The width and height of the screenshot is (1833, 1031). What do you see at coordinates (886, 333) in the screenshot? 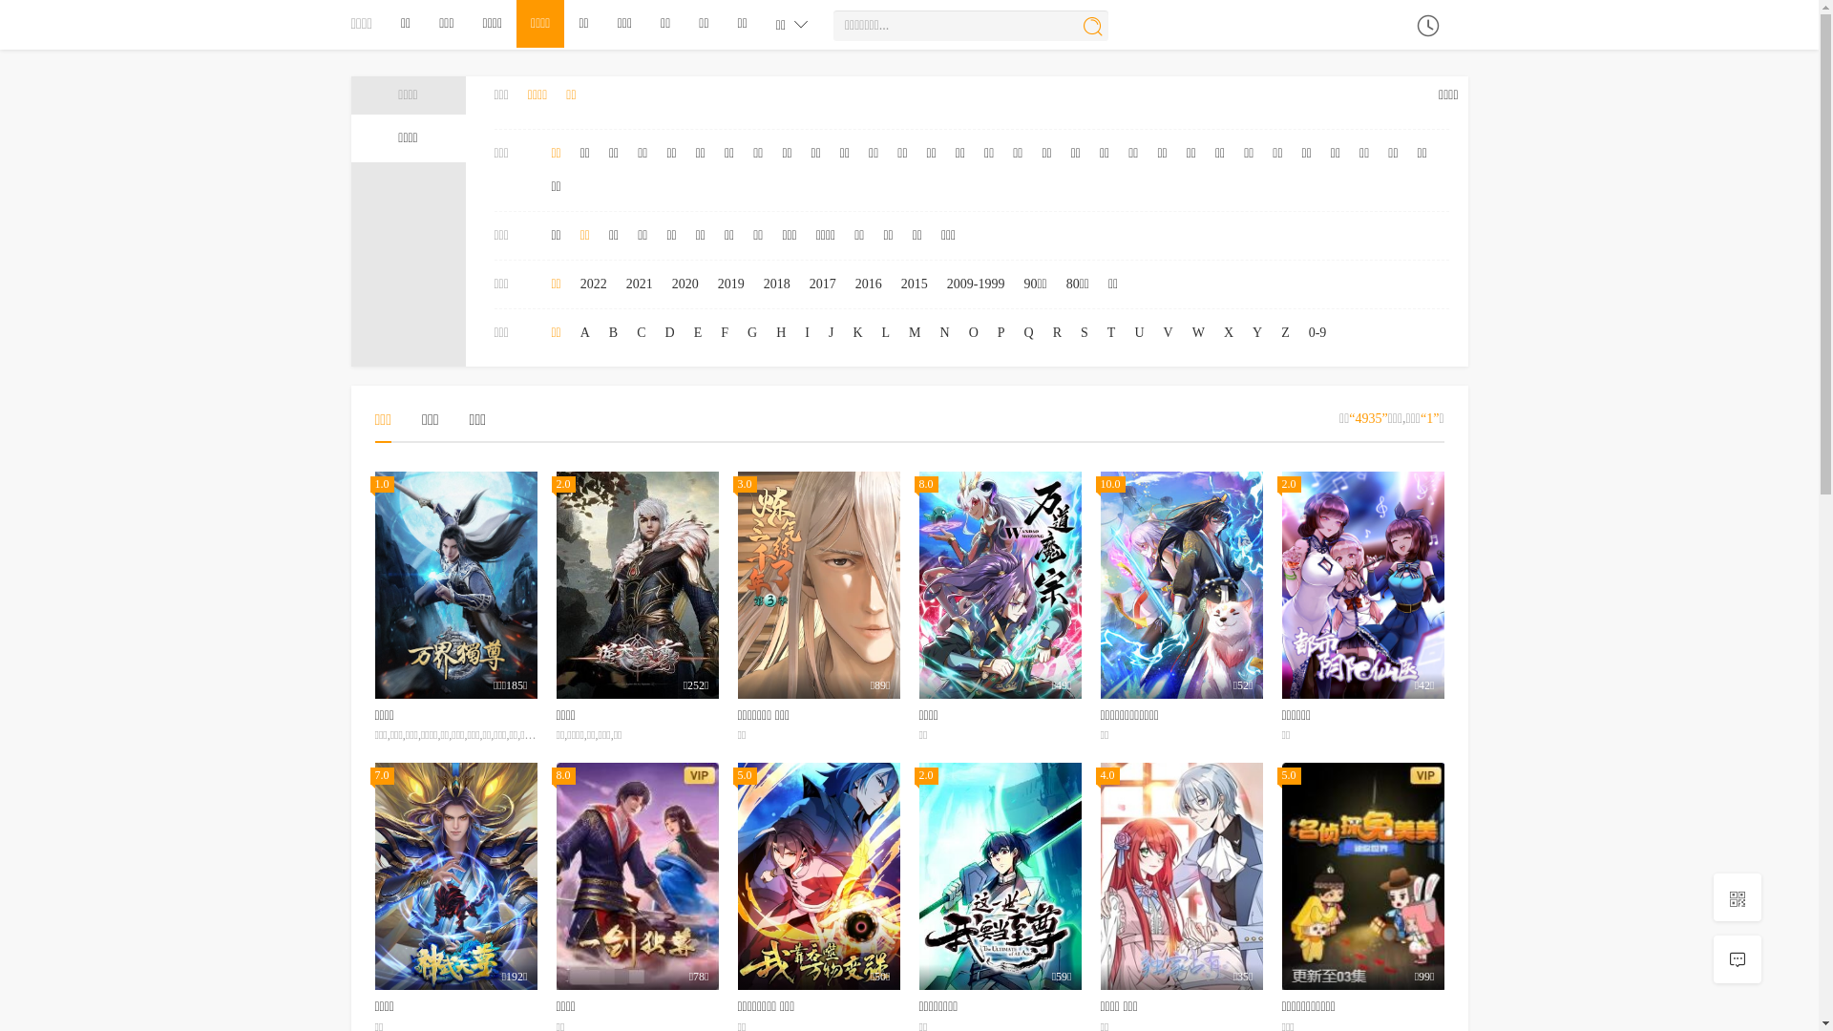
I see `L` at bounding box center [886, 333].